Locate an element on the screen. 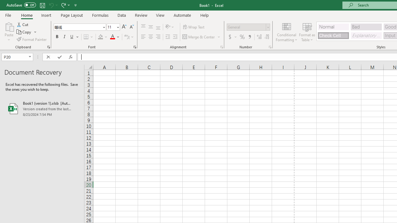 The width and height of the screenshot is (397, 223). Underline is located at coordinates (72, 37).